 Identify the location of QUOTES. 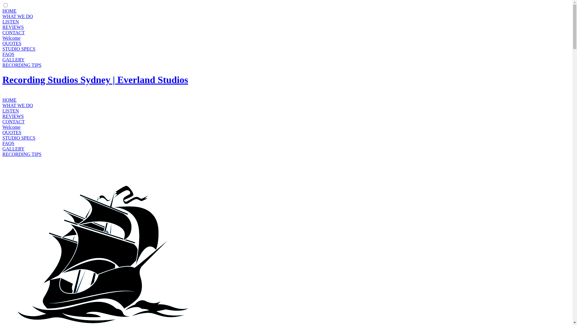
(12, 132).